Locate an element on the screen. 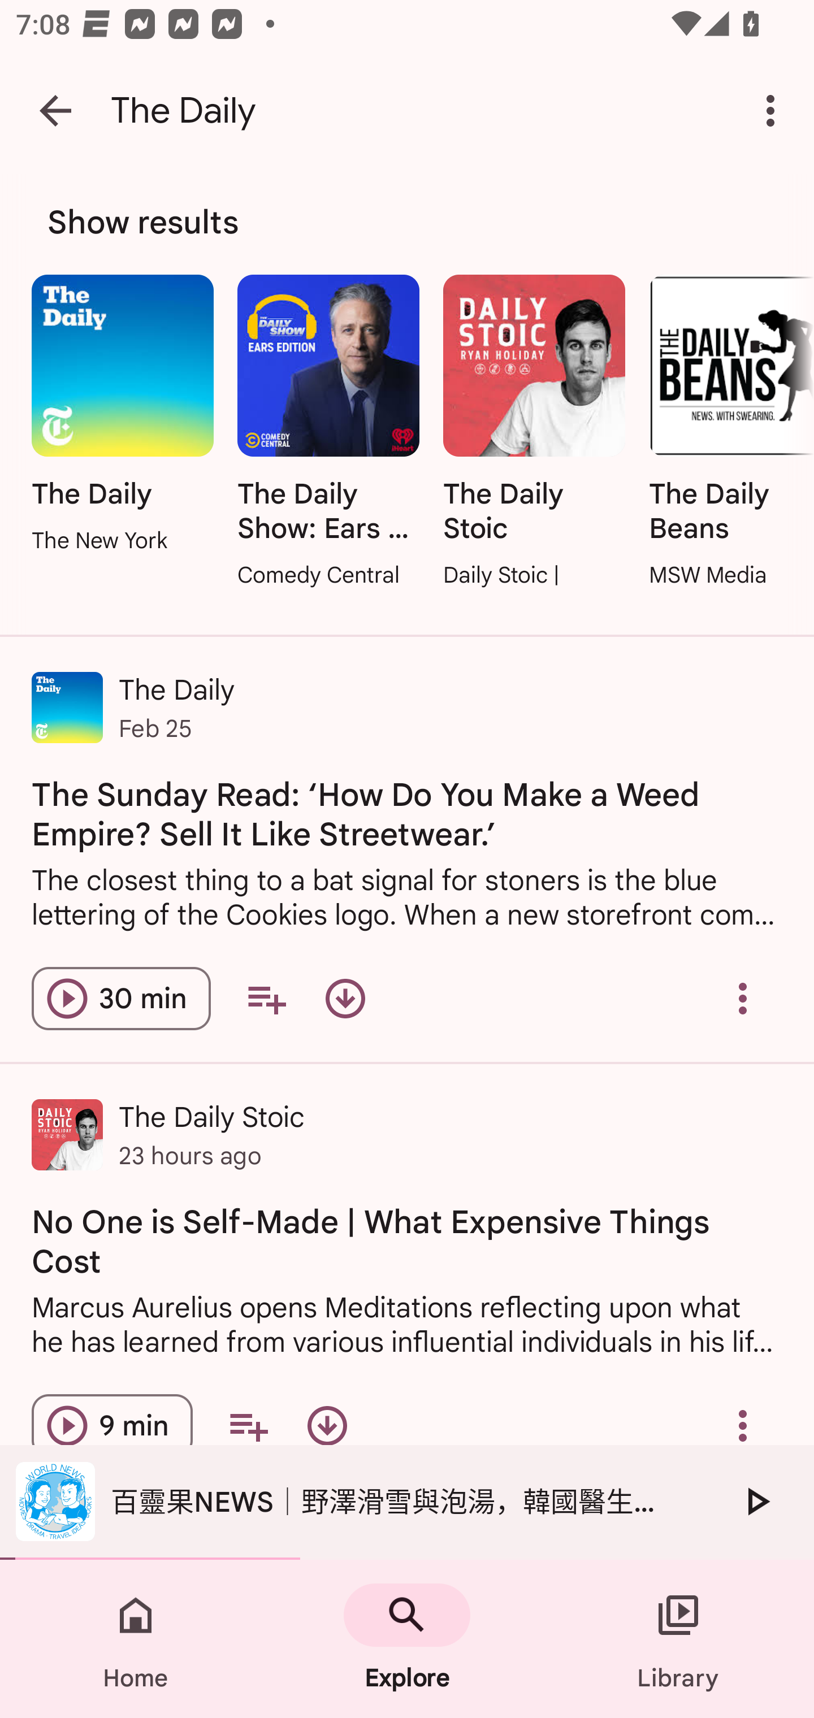 The image size is (814, 1718). Navigate up is located at coordinates (55, 111).